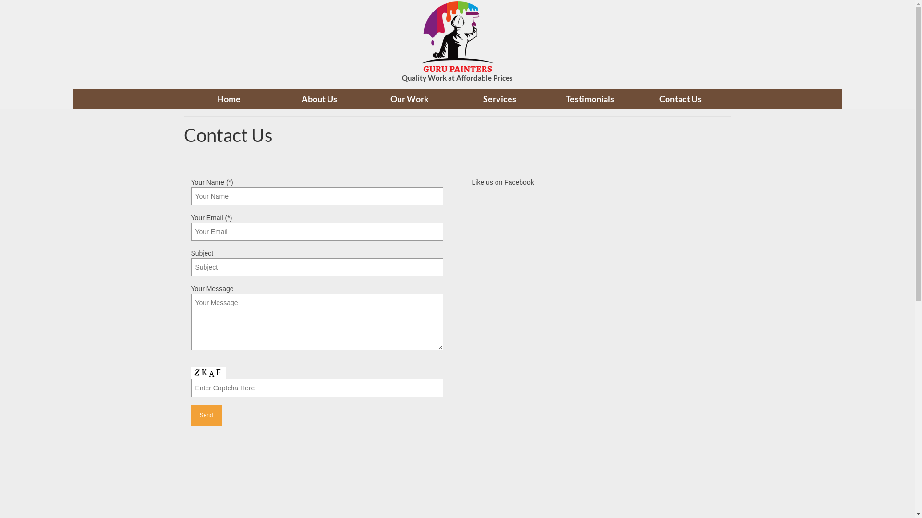 The image size is (922, 518). I want to click on Services, so click(500, 99).